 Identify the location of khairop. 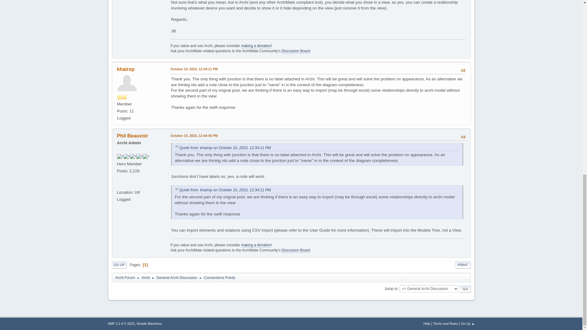
(125, 69).